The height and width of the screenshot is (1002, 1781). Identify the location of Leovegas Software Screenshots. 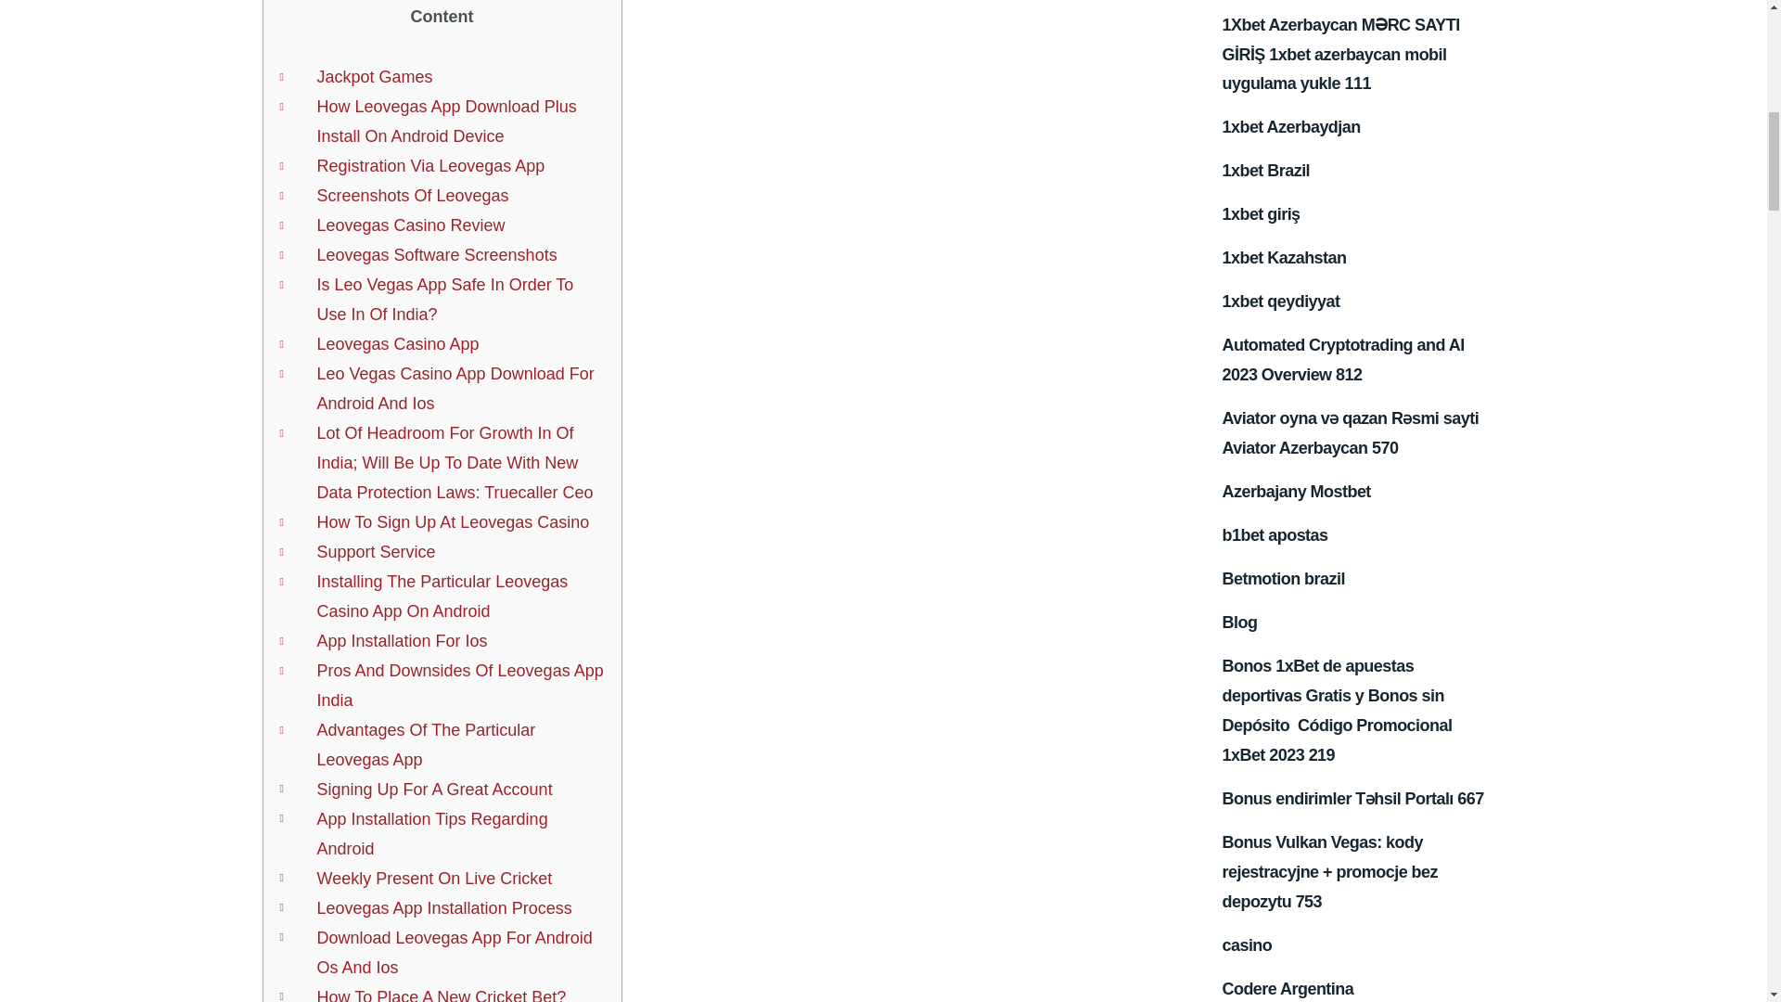
(436, 254).